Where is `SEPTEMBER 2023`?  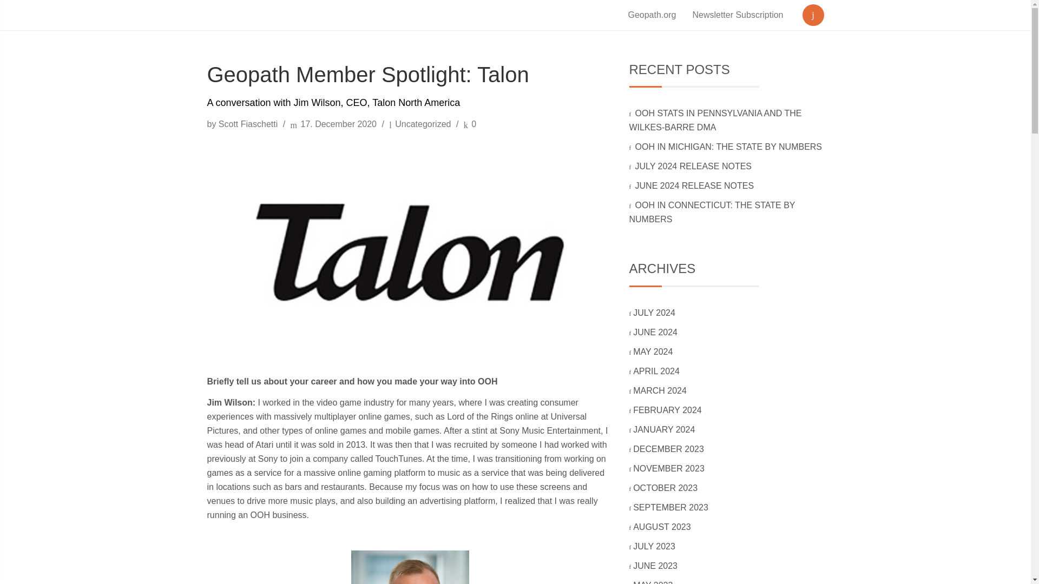 SEPTEMBER 2023 is located at coordinates (671, 507).